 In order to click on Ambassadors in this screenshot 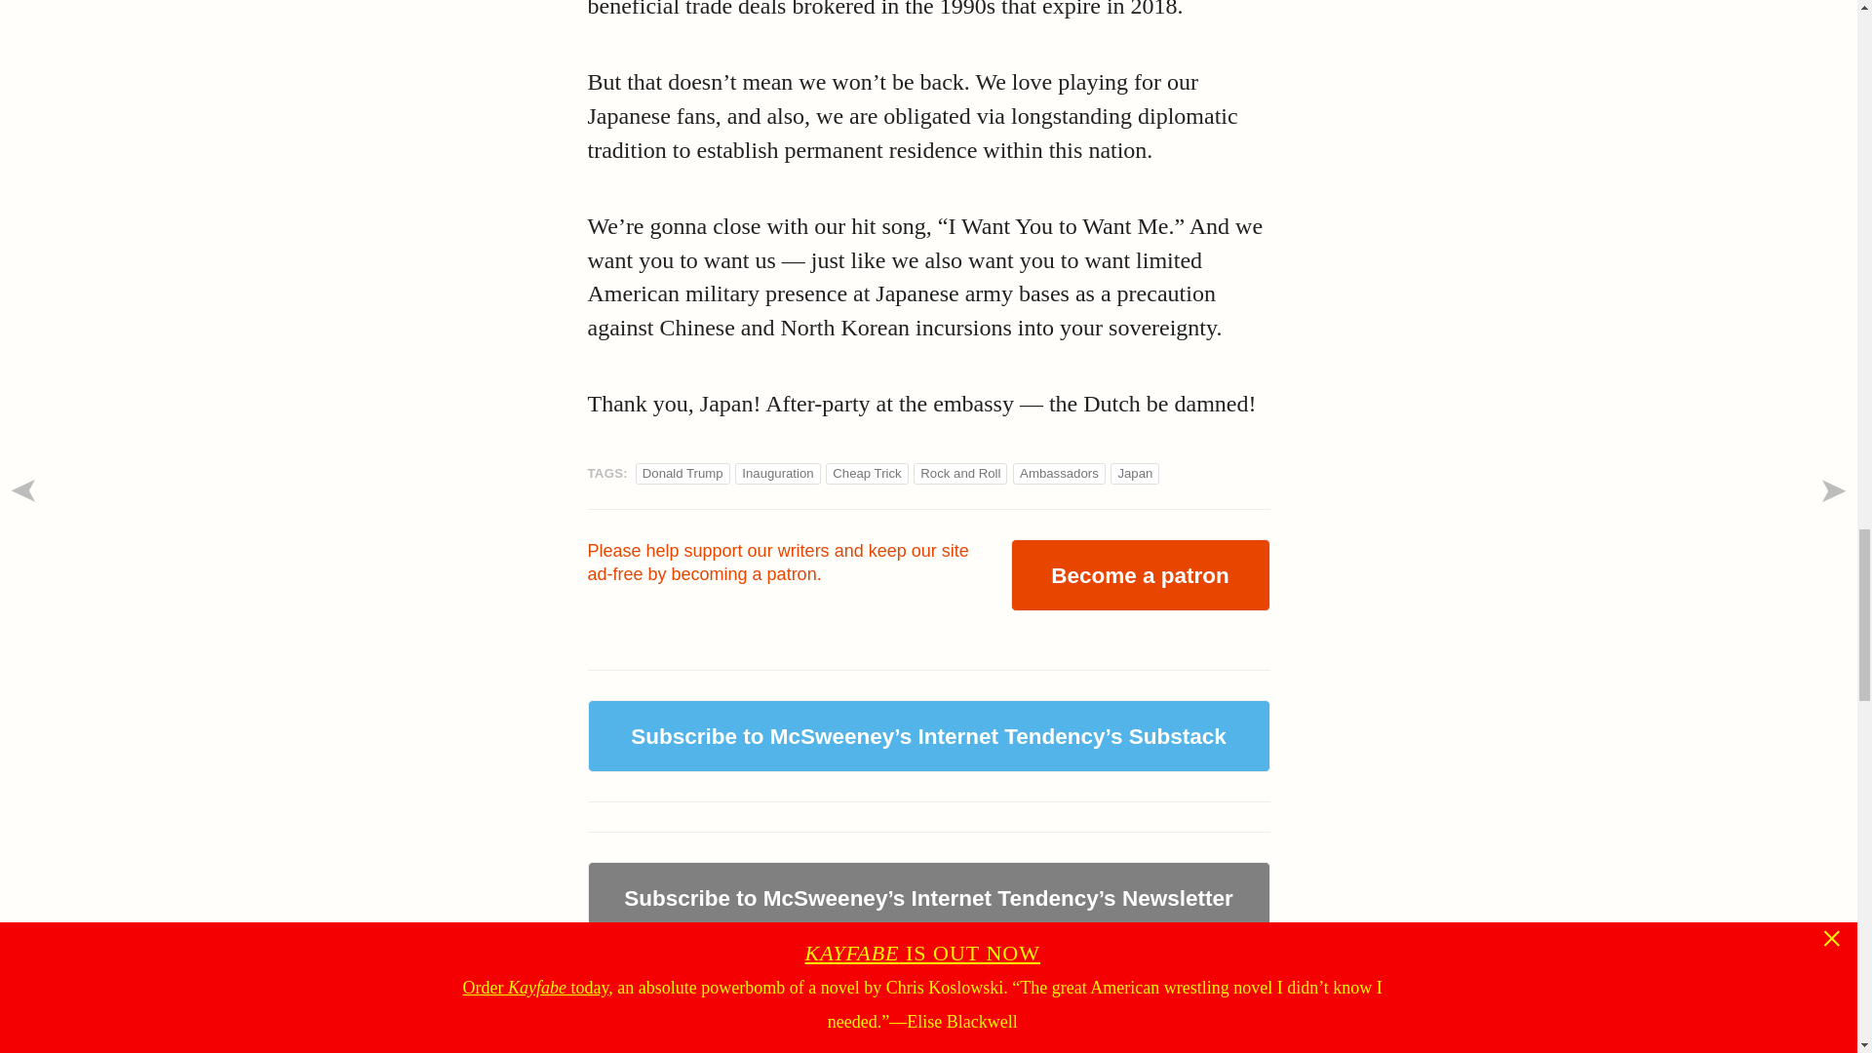, I will do `click(1059, 473)`.